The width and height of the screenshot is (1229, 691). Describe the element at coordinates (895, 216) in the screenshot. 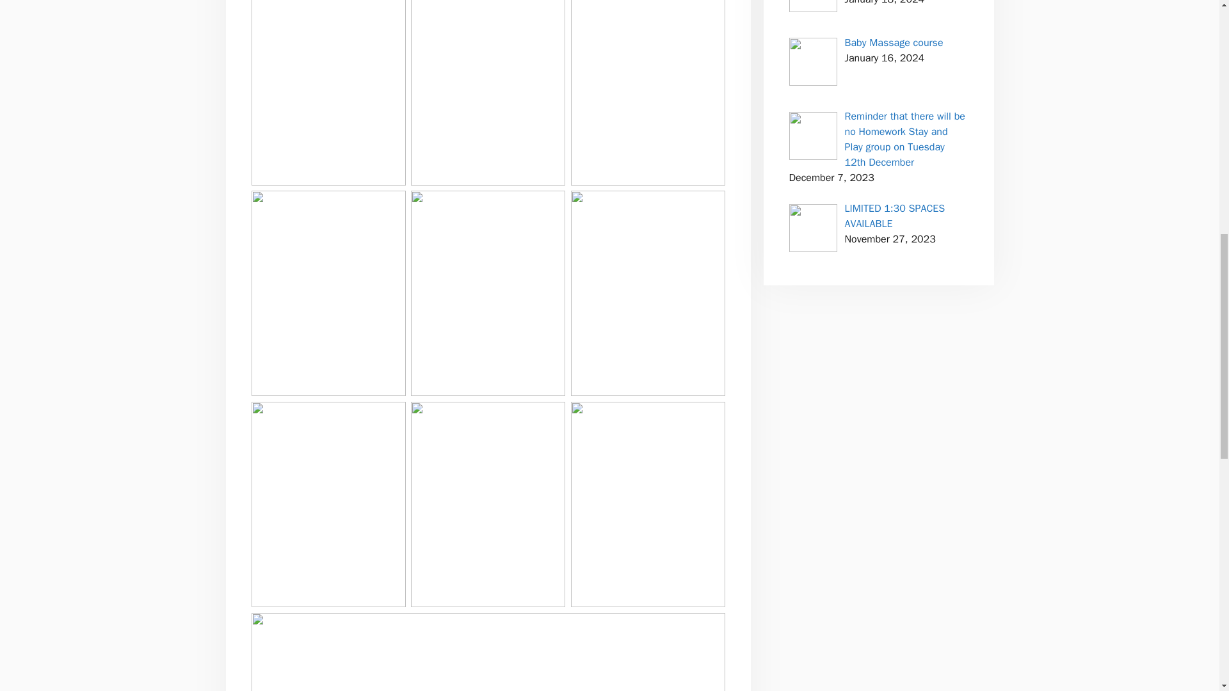

I see `LIMITED 1:30 SPACES AVAILABLE` at that location.